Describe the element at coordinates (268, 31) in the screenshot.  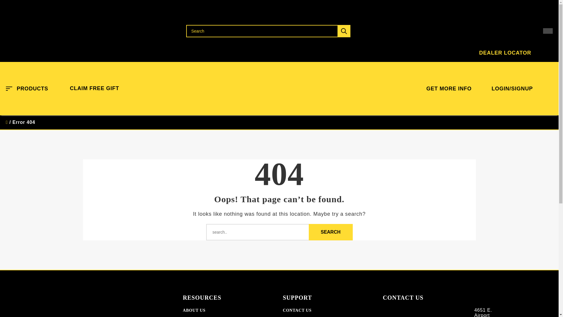
I see `Search` at that location.